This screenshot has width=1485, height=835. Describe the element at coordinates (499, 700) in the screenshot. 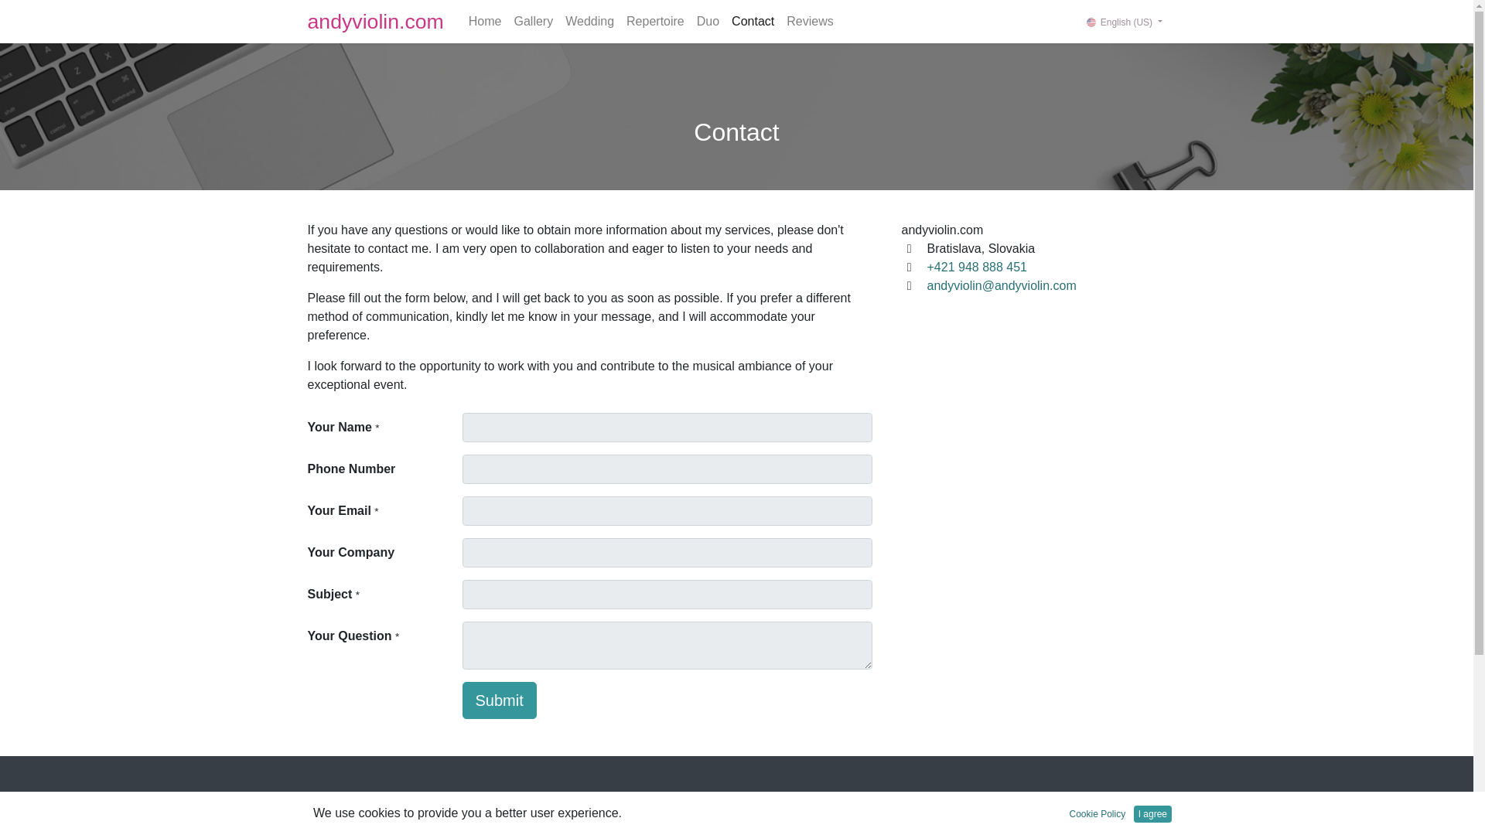

I see `Submit` at that location.